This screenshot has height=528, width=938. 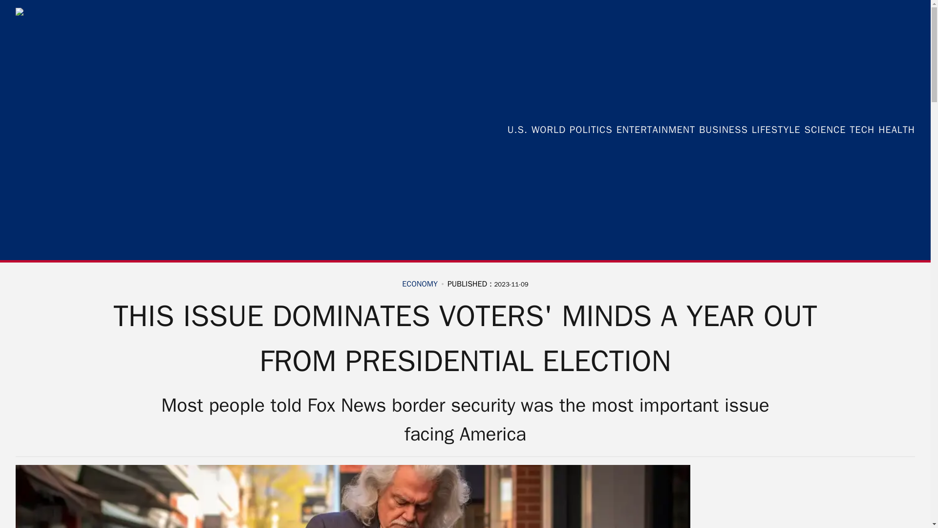 What do you see at coordinates (517, 130) in the screenshot?
I see `U.S.` at bounding box center [517, 130].